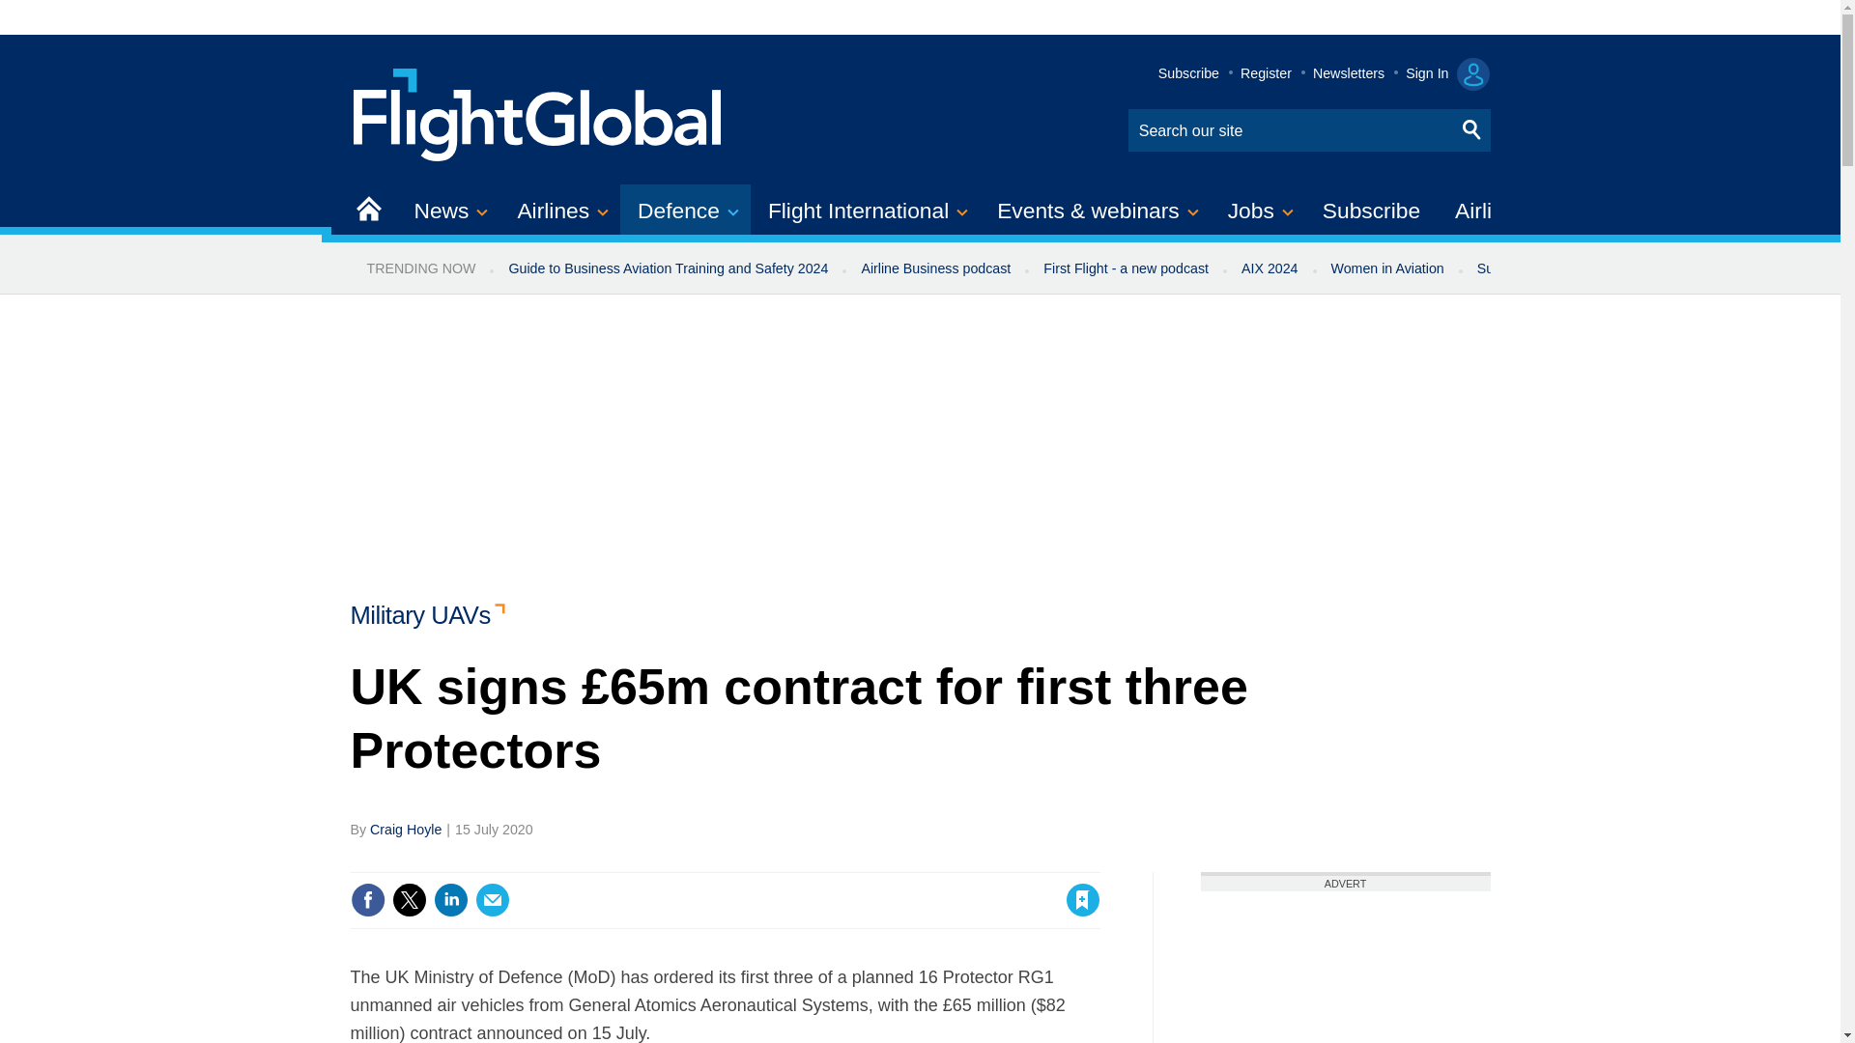 The width and height of the screenshot is (1855, 1043). Describe the element at coordinates (1387, 268) in the screenshot. I see `Women in Aviation` at that location.